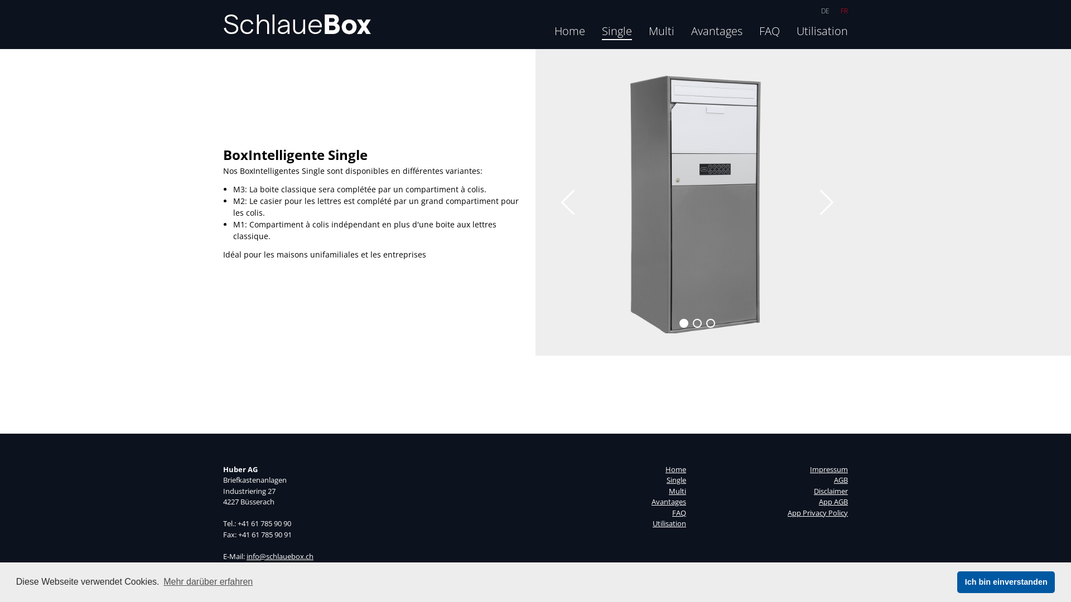 This screenshot has height=602, width=1071. I want to click on Multi, so click(677, 491).